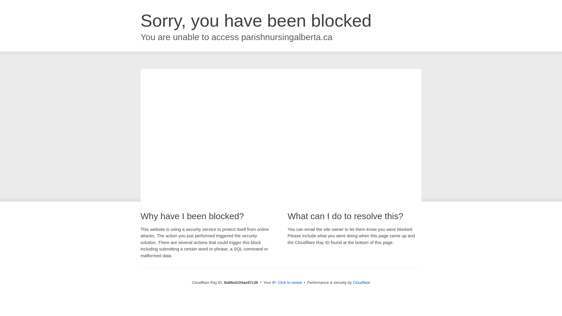 The image size is (562, 316). I want to click on Click to reveal, so click(290, 283).